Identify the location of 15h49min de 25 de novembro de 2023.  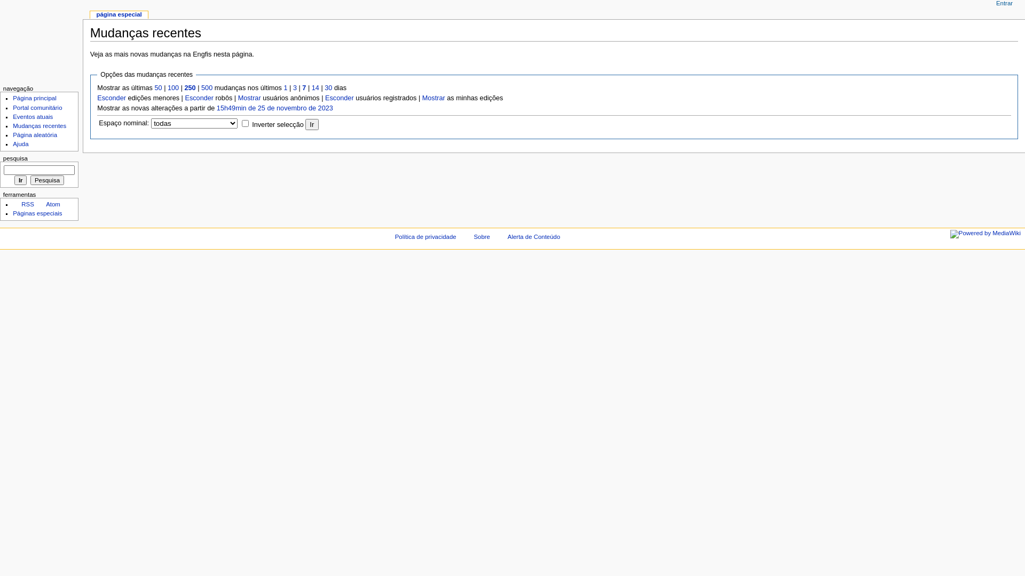
(275, 108).